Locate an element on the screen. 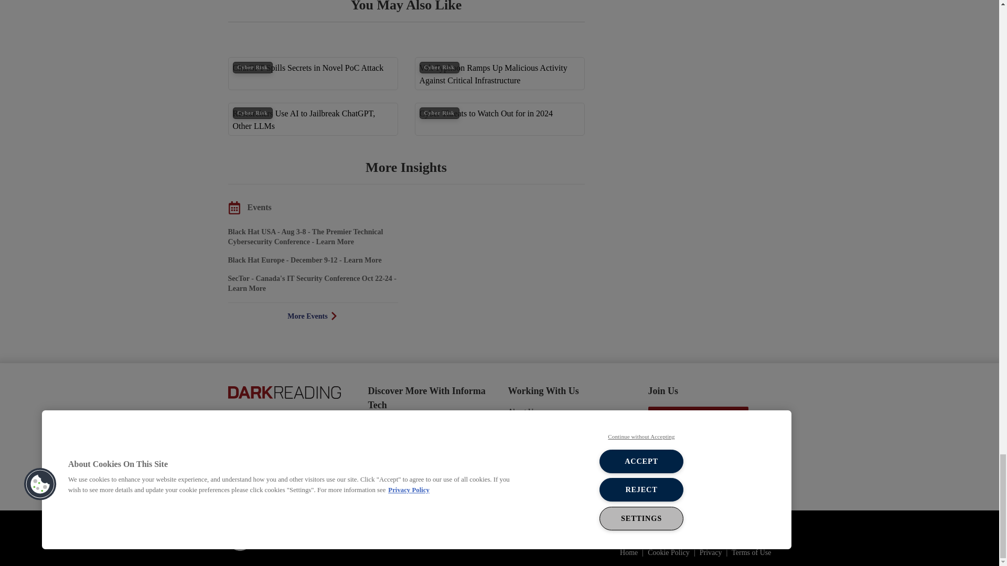 The width and height of the screenshot is (1007, 566). Logo is located at coordinates (283, 391).